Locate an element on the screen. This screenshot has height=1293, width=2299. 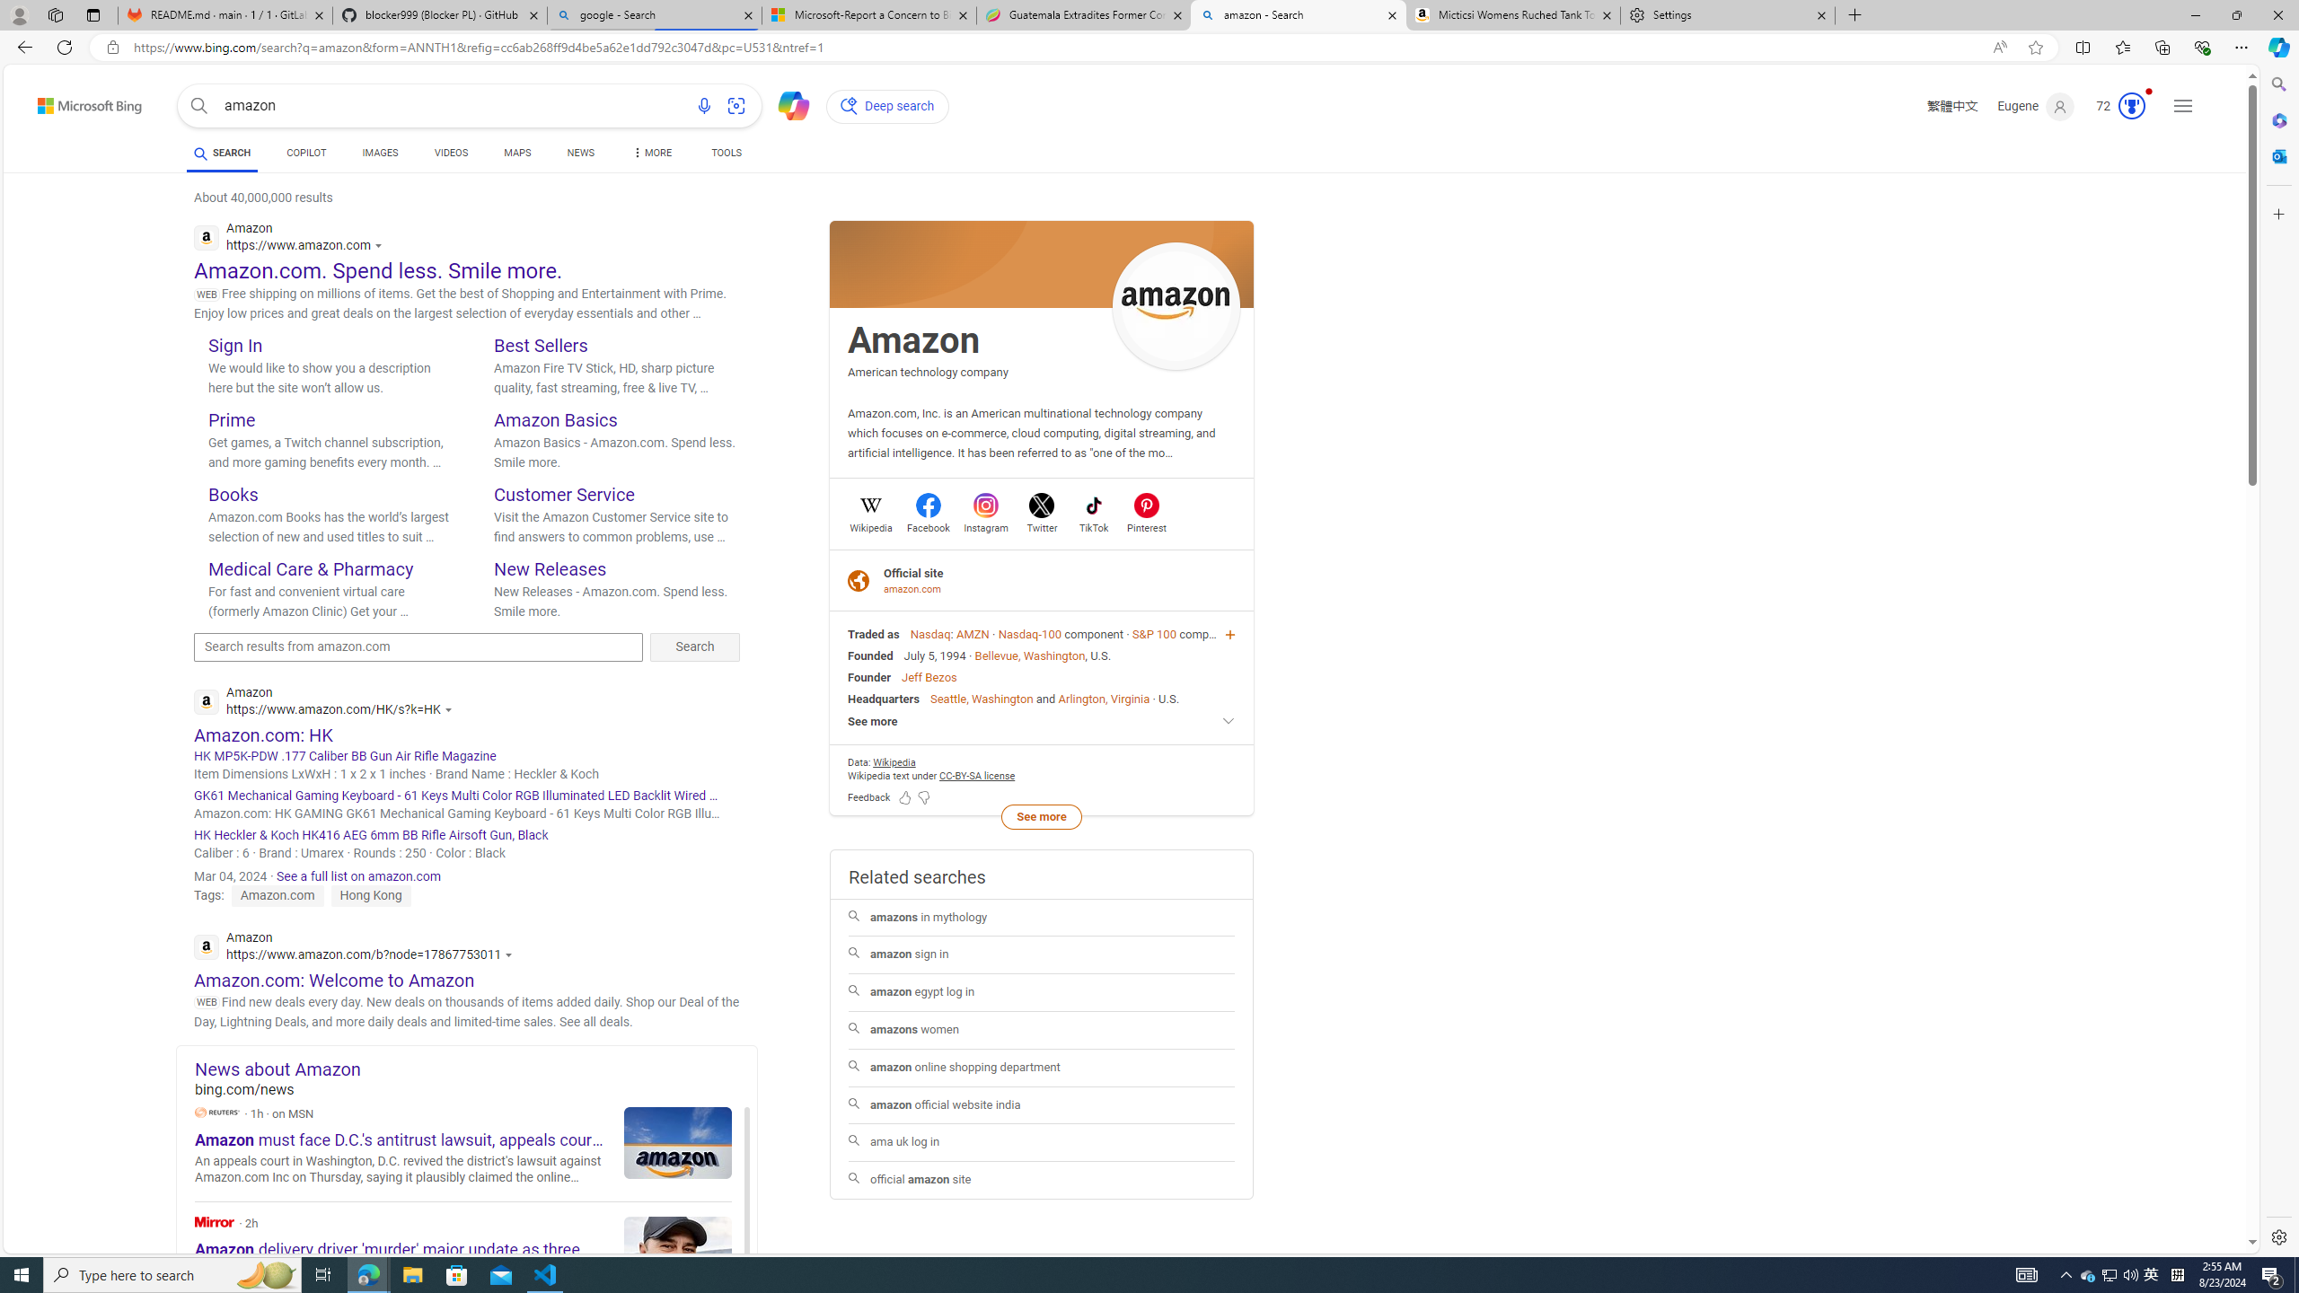
Eugene is located at coordinates (2037, 106).